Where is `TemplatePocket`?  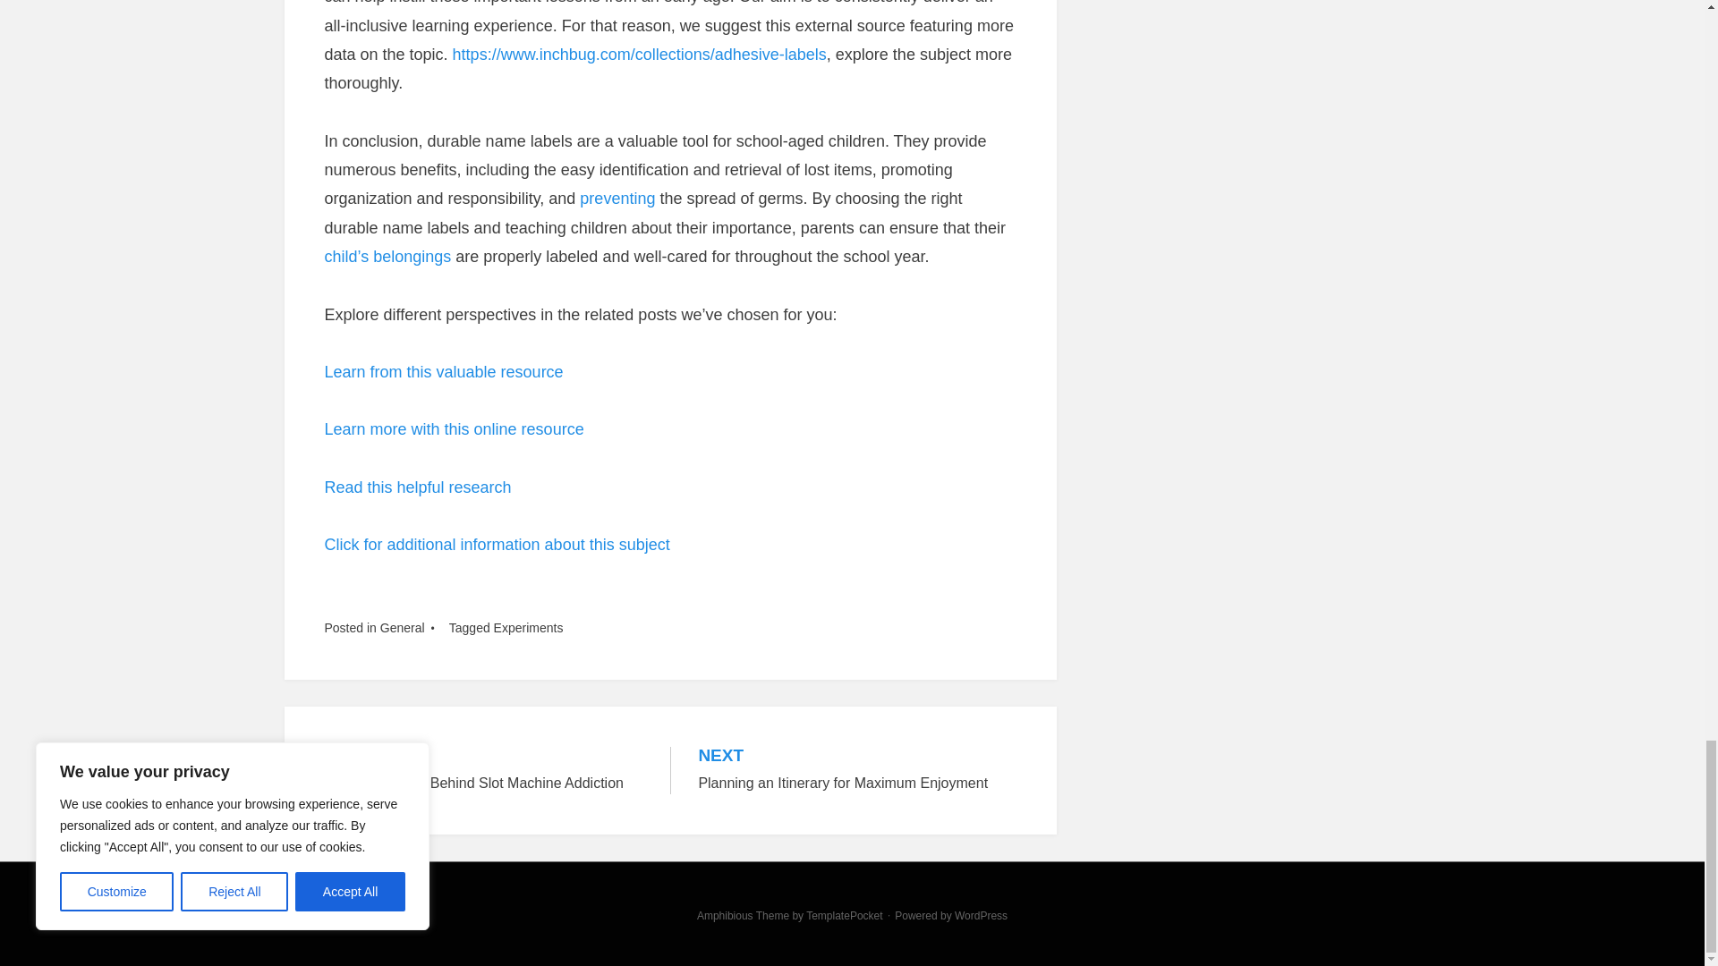
TemplatePocket is located at coordinates (528, 628).